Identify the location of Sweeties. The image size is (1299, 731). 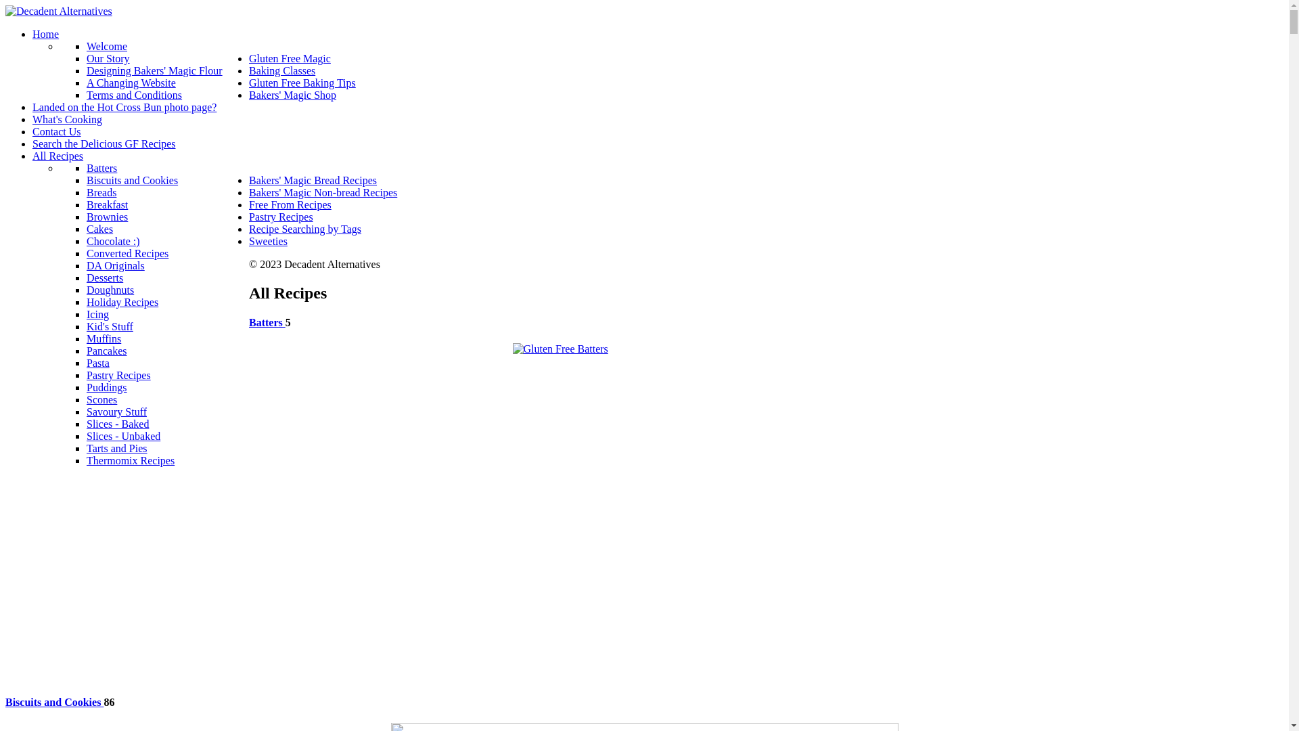
(268, 241).